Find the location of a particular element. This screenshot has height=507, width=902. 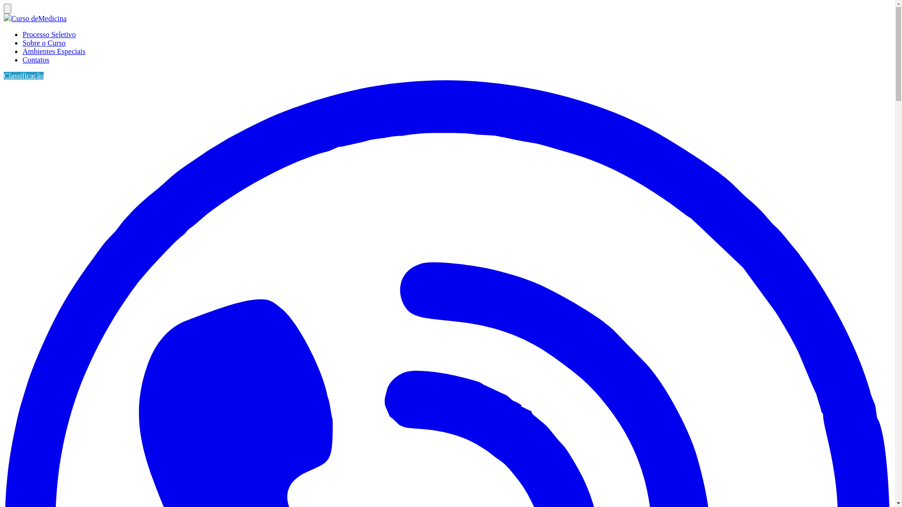

Ambientes Especiais is located at coordinates (54, 52).